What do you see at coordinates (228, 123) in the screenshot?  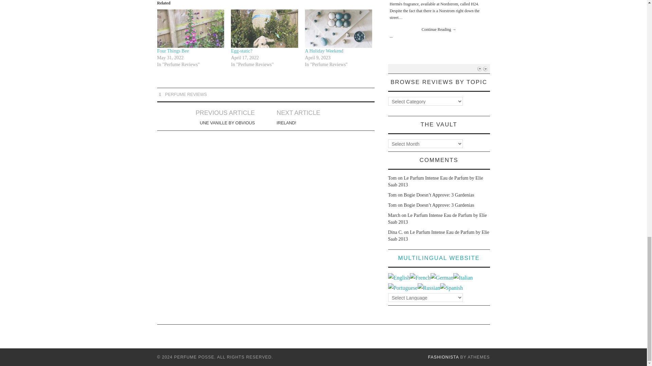 I see `PERFUME REVIEWS` at bounding box center [228, 123].